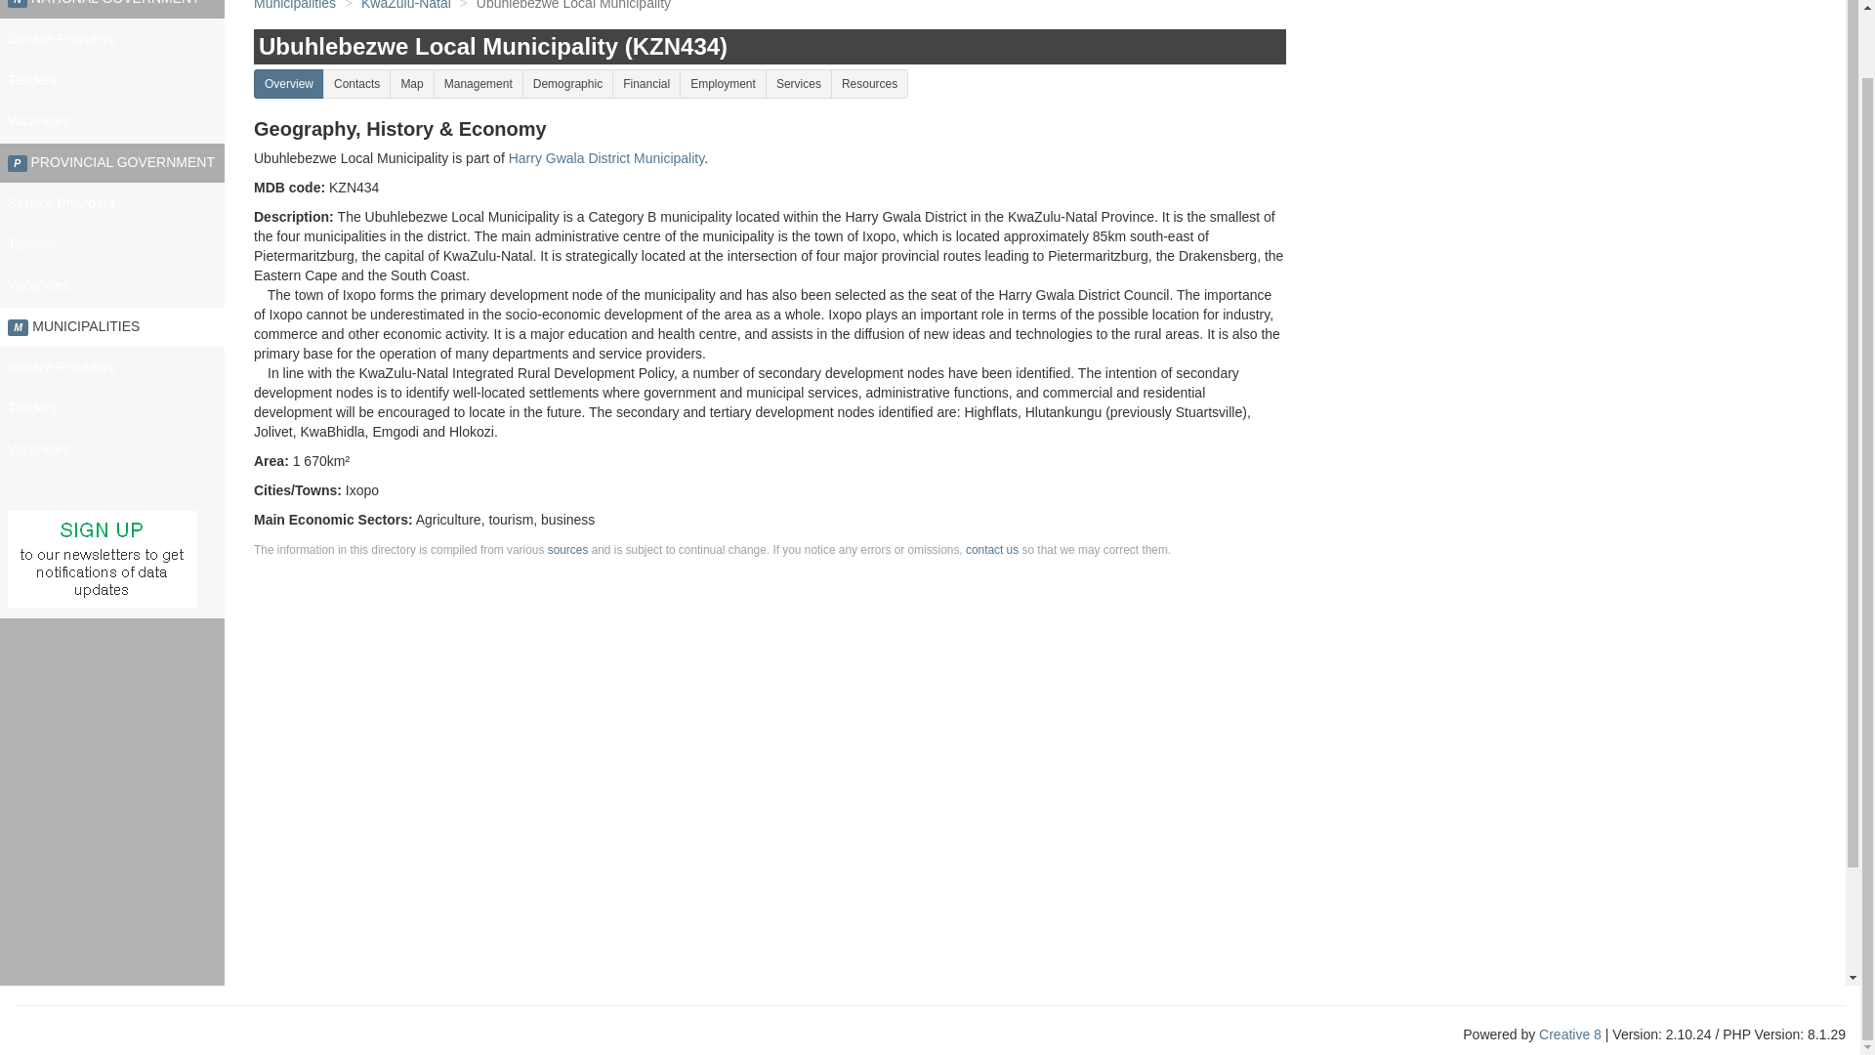 The height and width of the screenshot is (1055, 1875). Describe the element at coordinates (799, 84) in the screenshot. I see `Services` at that location.